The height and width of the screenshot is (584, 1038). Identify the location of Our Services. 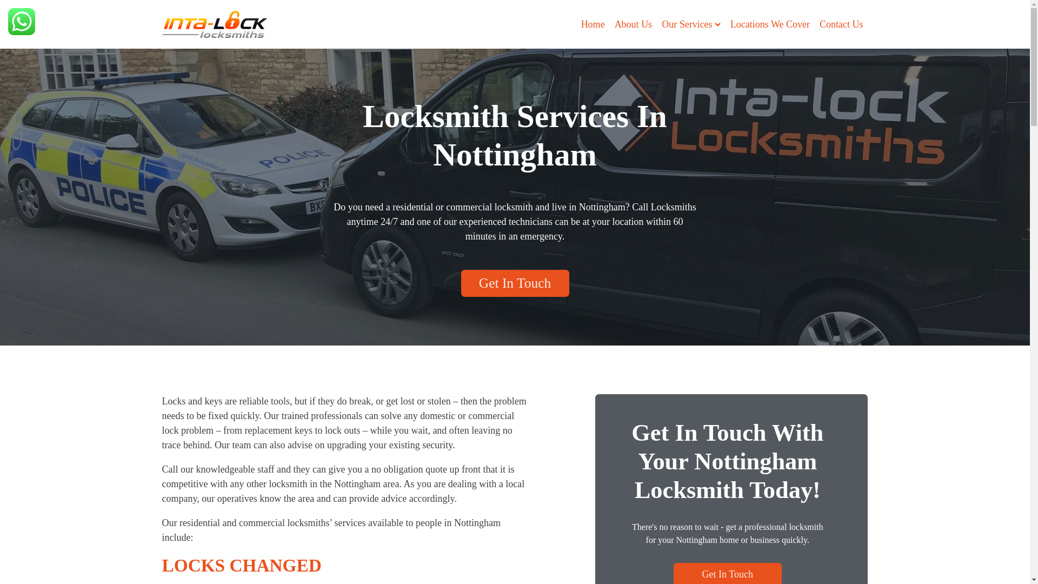
(691, 25).